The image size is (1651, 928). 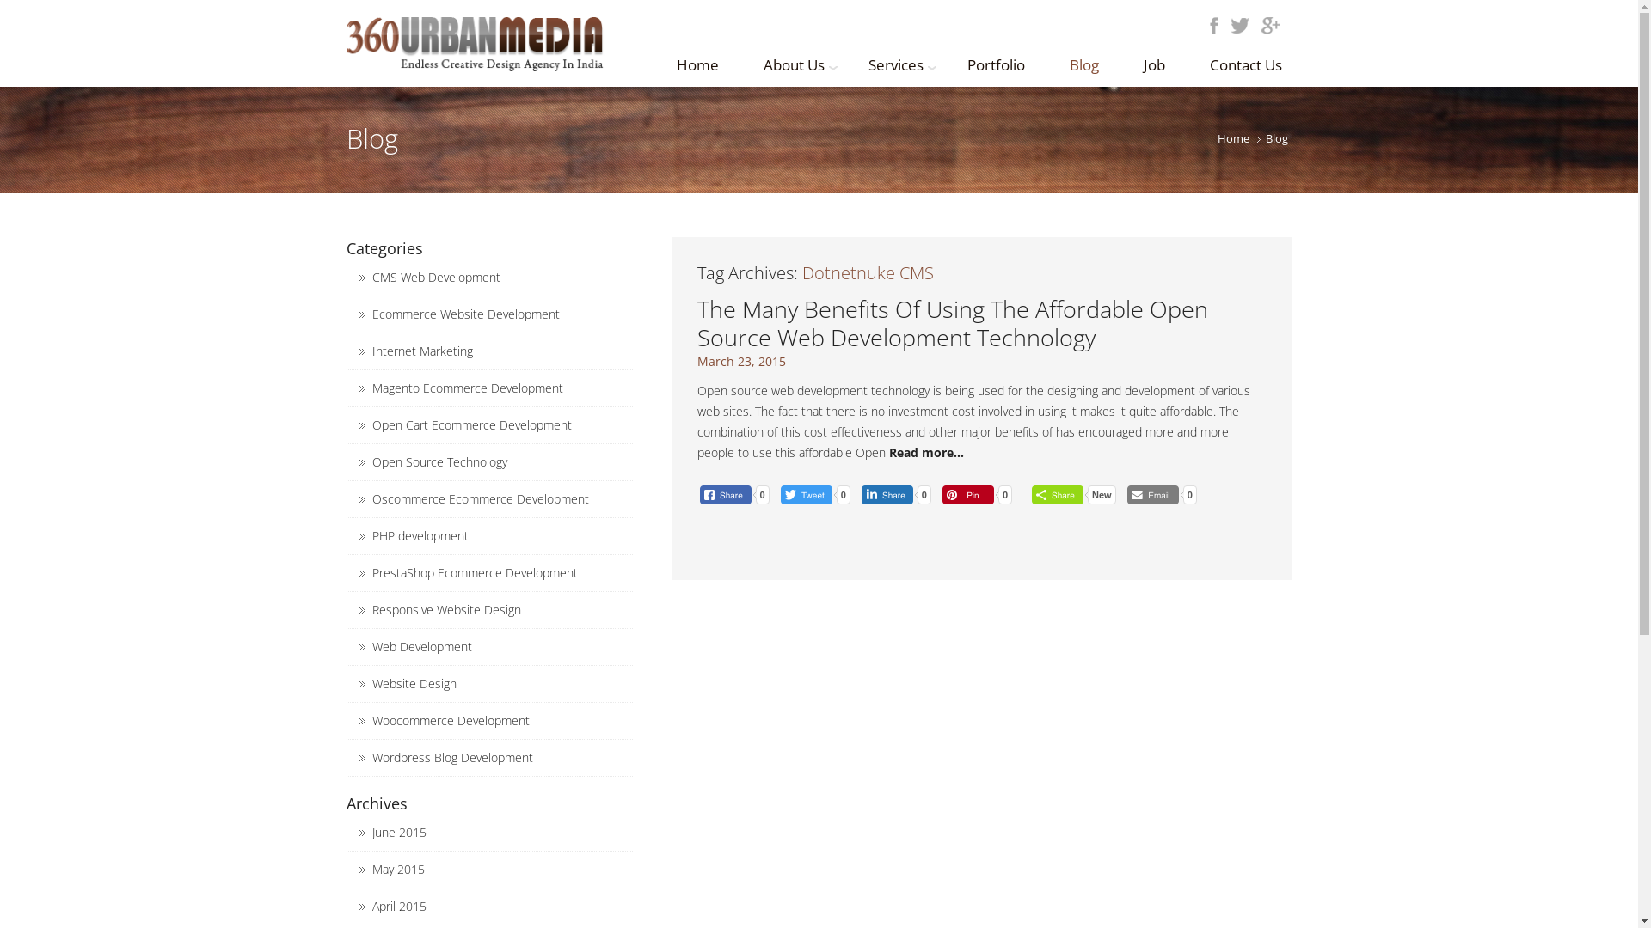 I want to click on Facebook, so click(x=1214, y=27).